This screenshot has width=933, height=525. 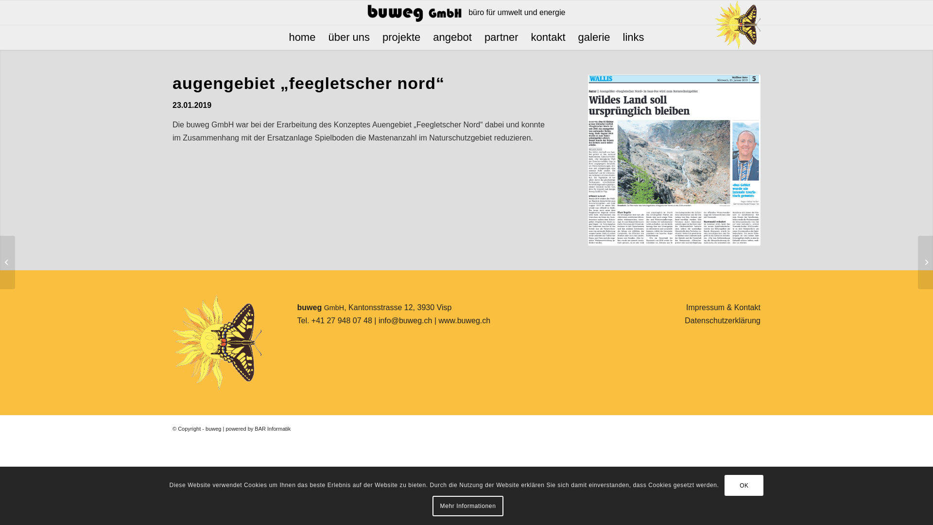 What do you see at coordinates (302, 37) in the screenshot?
I see `home` at bounding box center [302, 37].